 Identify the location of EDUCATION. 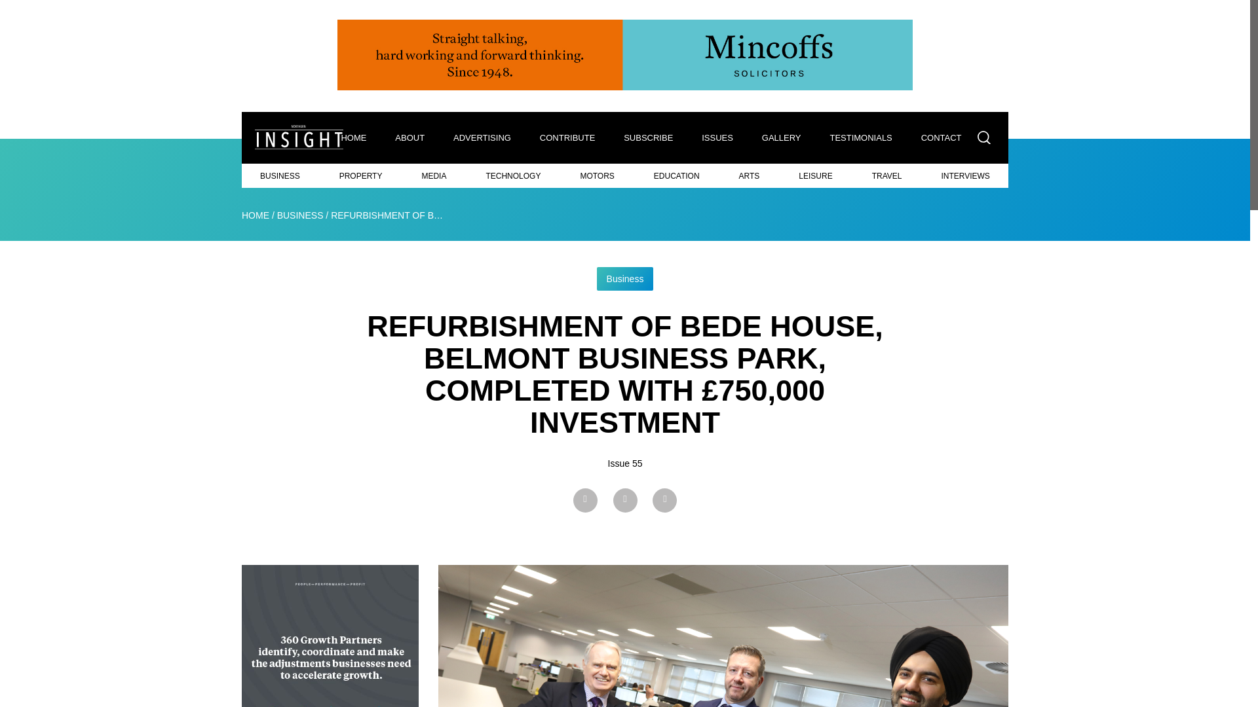
(676, 175).